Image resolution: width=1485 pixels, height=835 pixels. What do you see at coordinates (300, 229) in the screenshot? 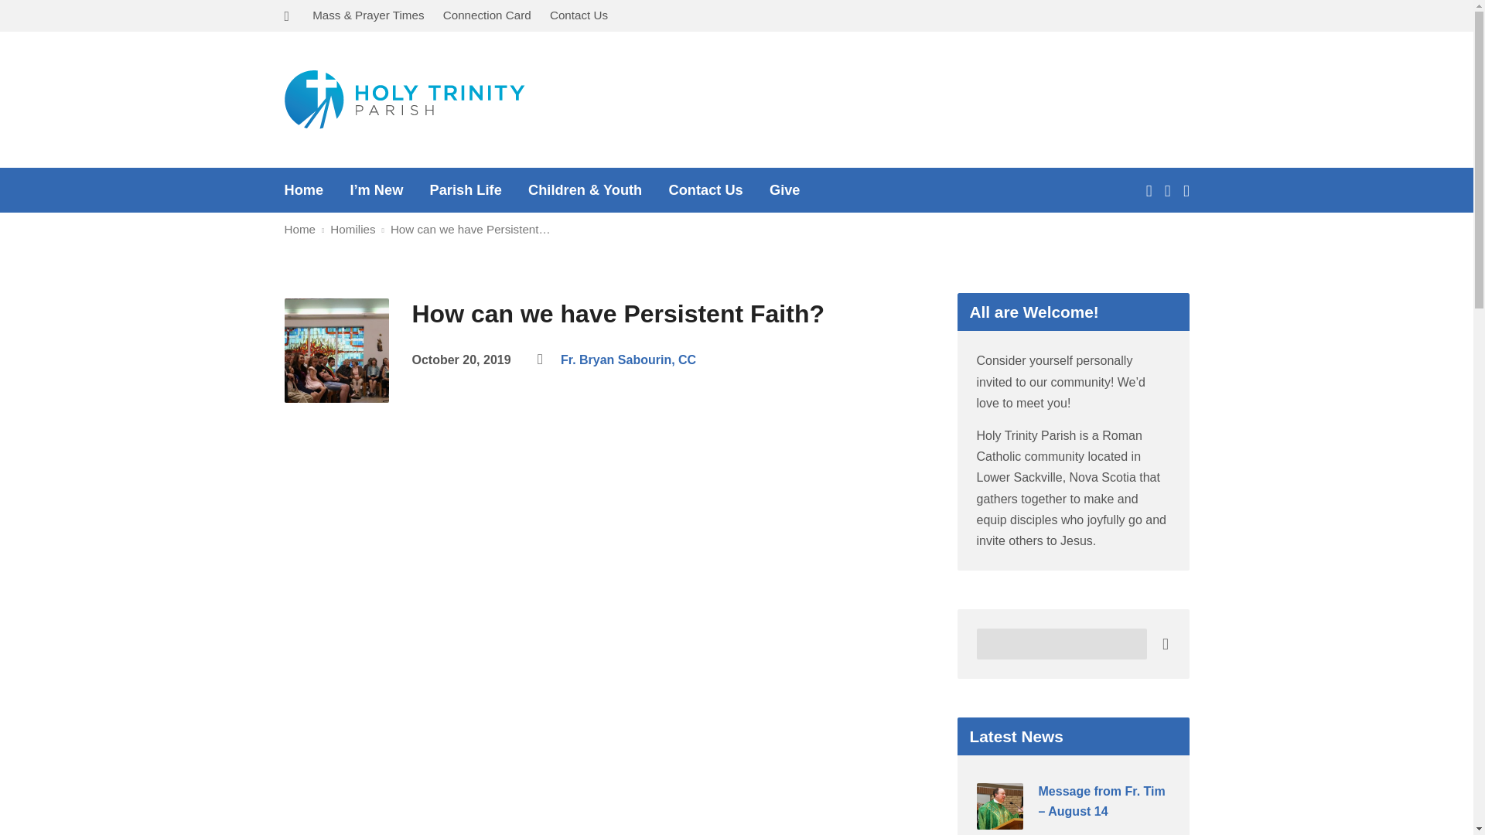
I see `Home` at bounding box center [300, 229].